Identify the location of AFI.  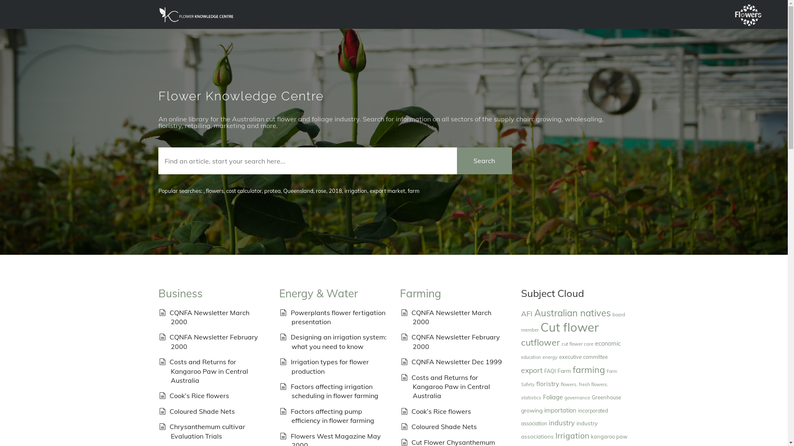
(527, 313).